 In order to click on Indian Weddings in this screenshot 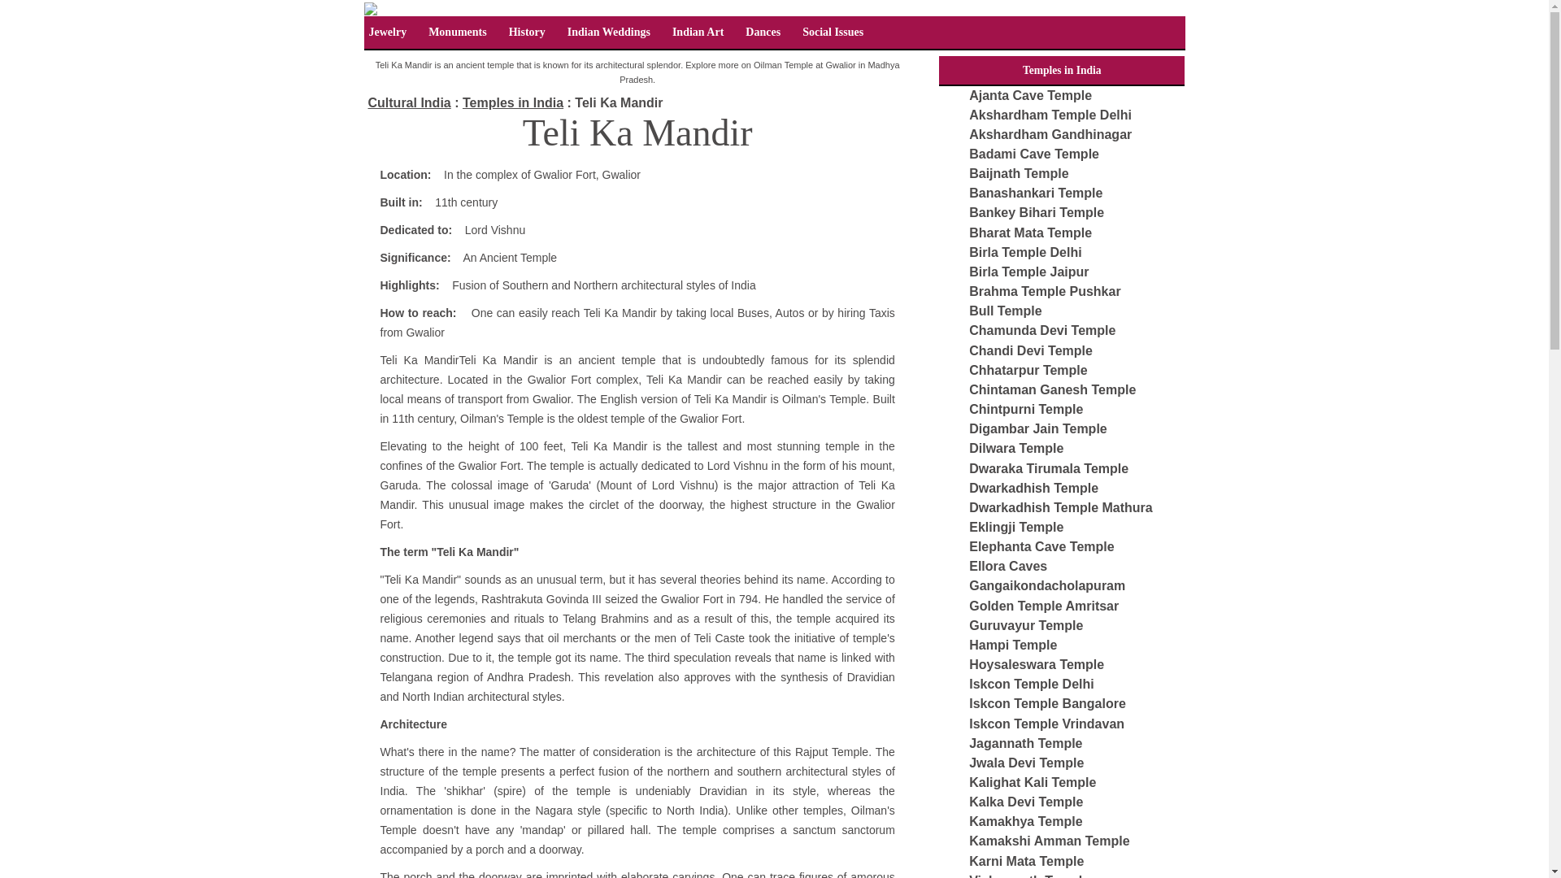, I will do `click(608, 33)`.